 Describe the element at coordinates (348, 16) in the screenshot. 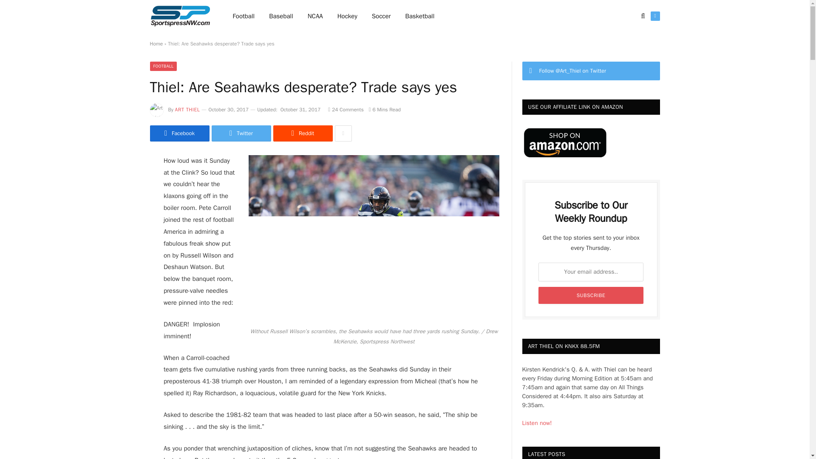

I see `Hockey` at that location.